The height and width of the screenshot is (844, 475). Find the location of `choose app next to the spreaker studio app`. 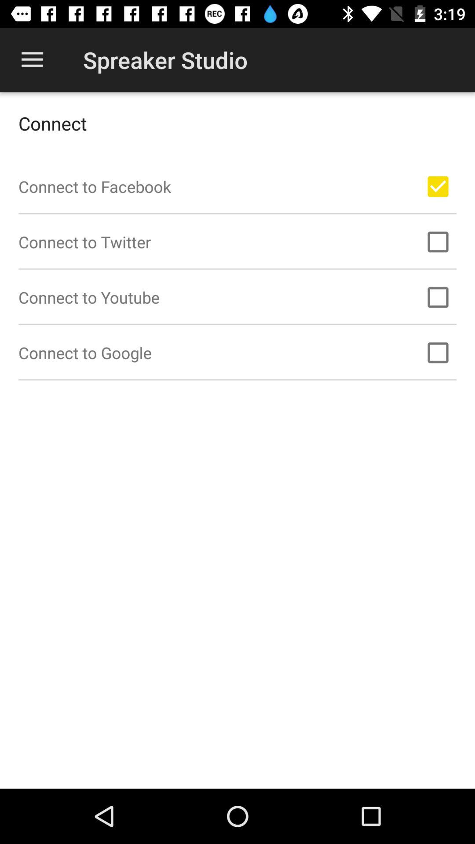

choose app next to the spreaker studio app is located at coordinates (32, 60).